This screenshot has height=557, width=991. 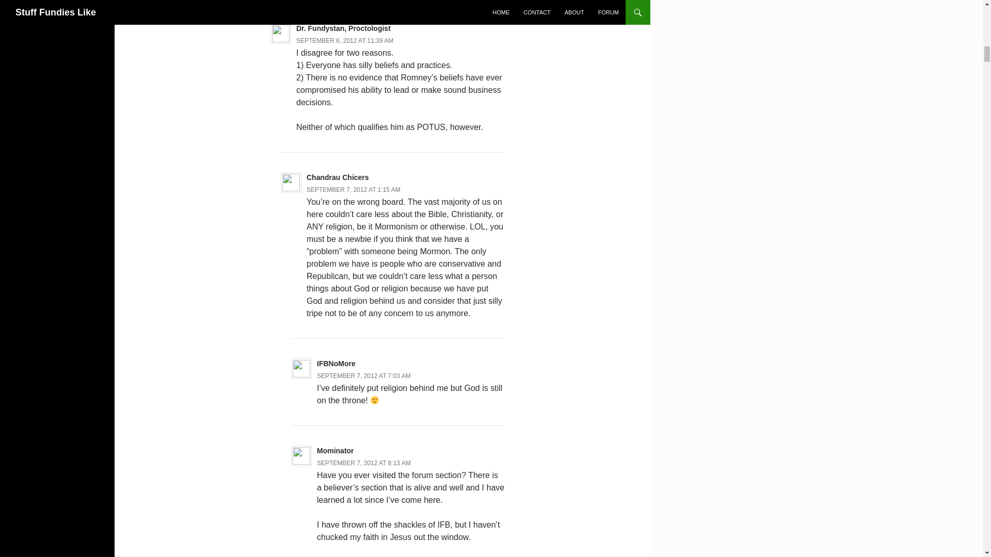 What do you see at coordinates (364, 375) in the screenshot?
I see `SEPTEMBER 7, 2012 AT 7:03 AM` at bounding box center [364, 375].